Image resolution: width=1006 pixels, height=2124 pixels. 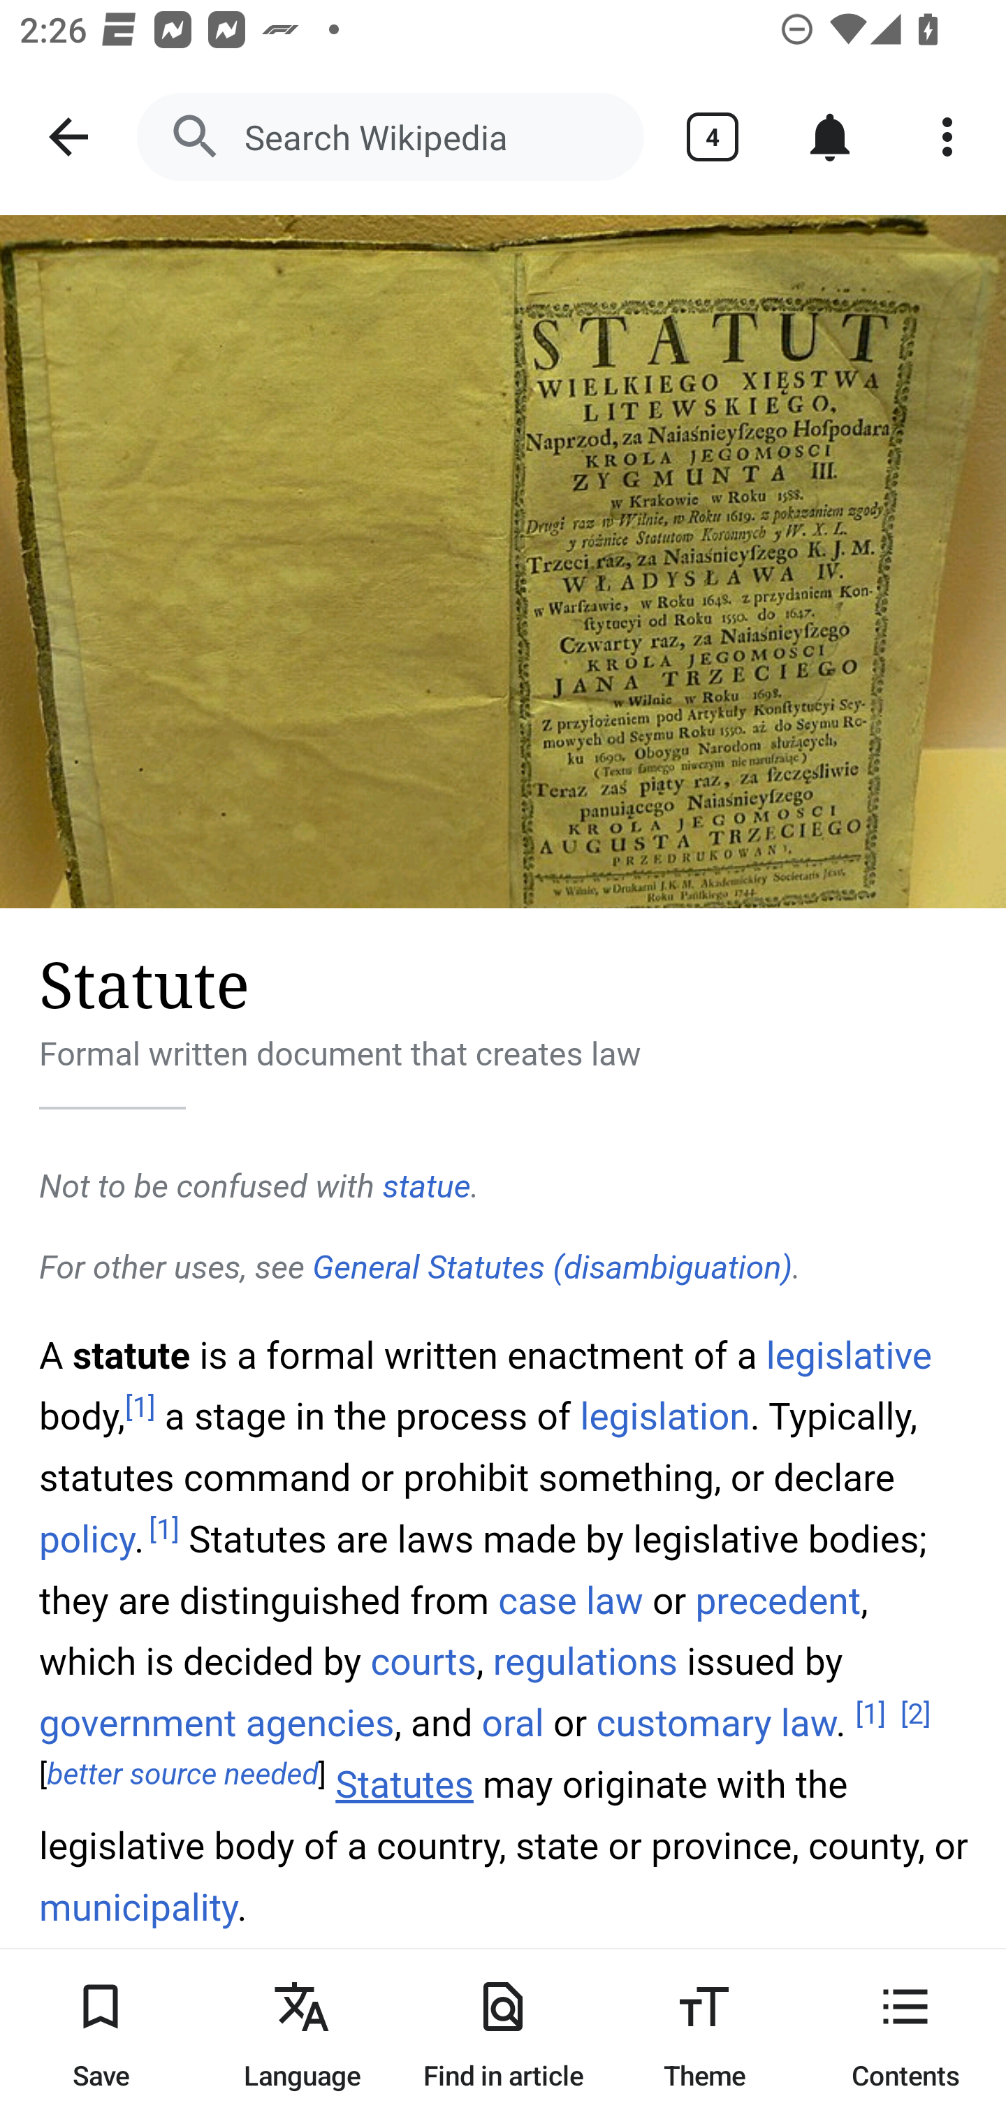 I want to click on Search Wikipedia, so click(x=390, y=137).